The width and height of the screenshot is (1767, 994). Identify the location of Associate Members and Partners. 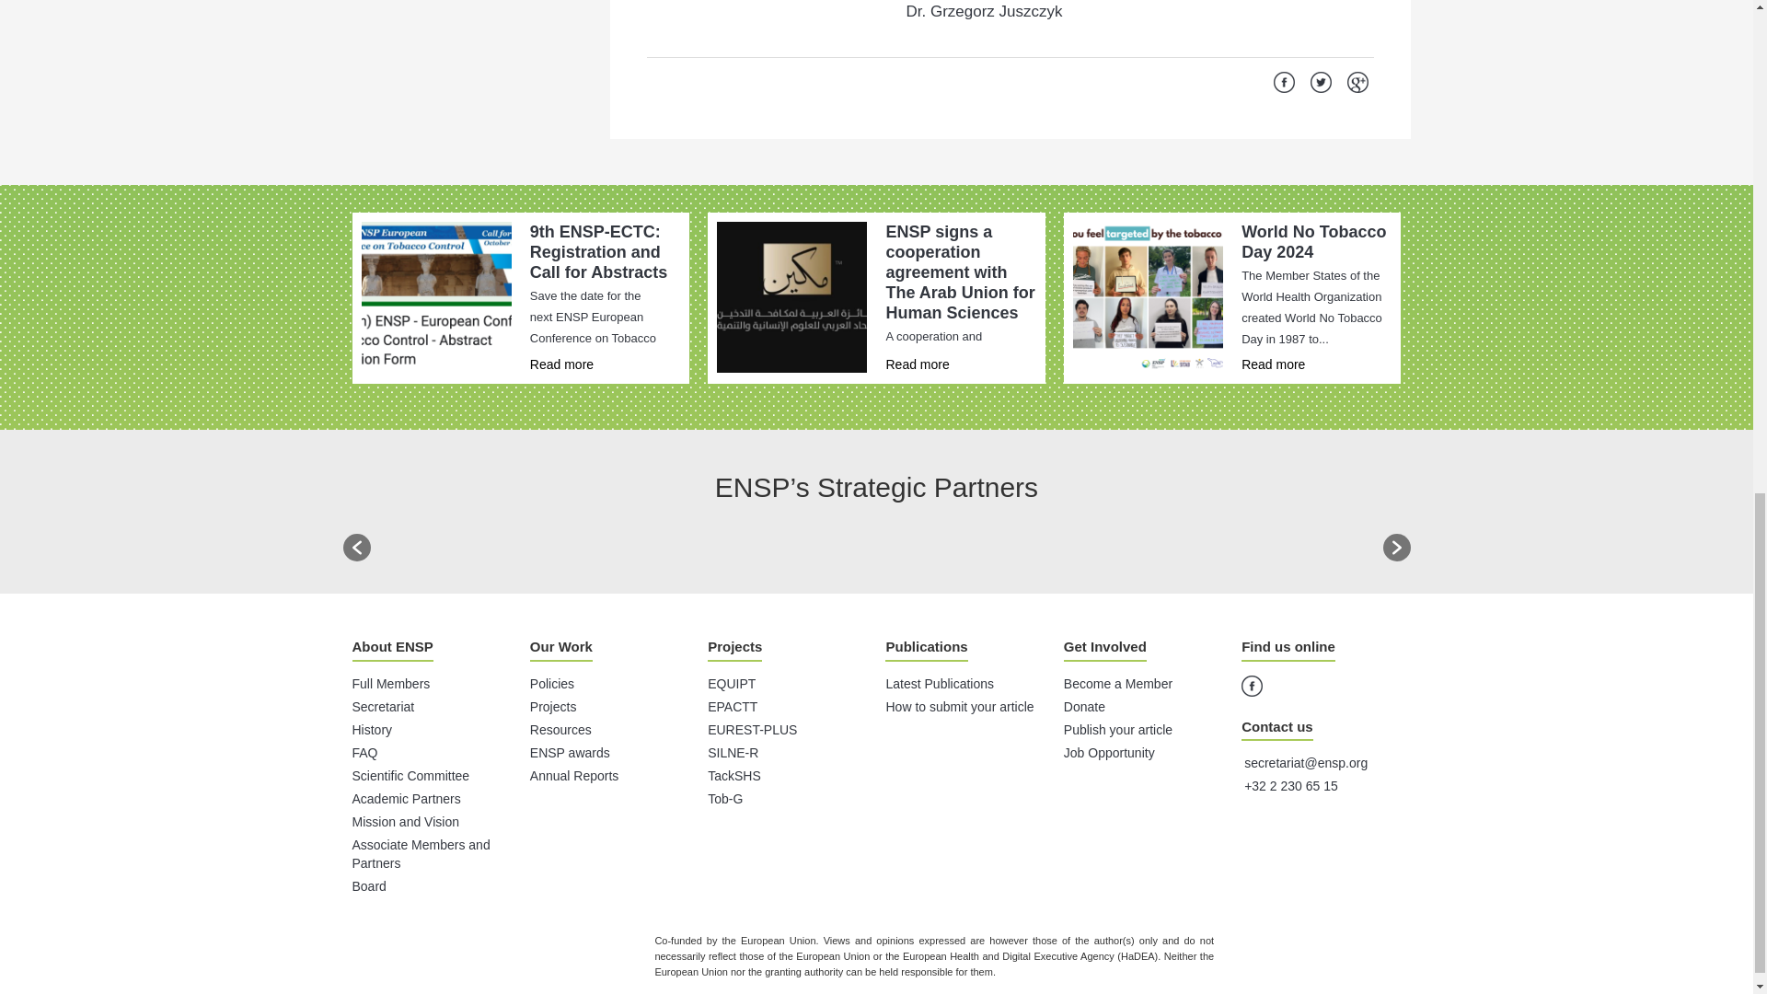
(420, 854).